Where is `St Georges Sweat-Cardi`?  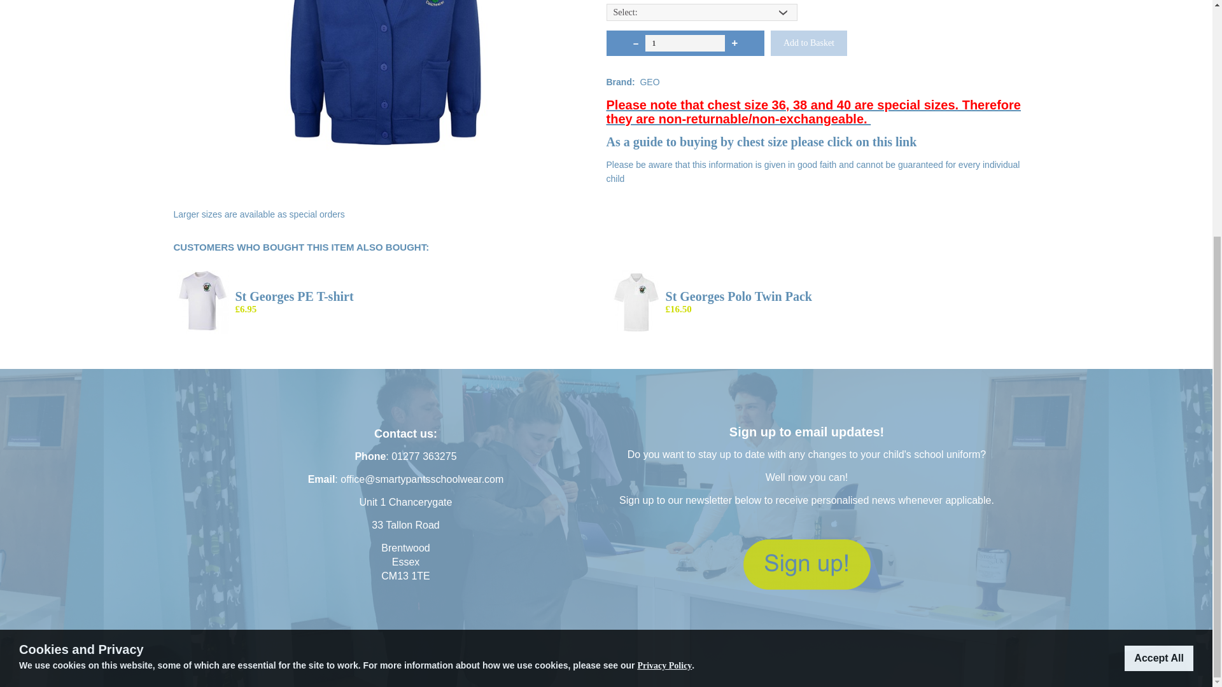
St Georges Sweat-Cardi is located at coordinates (383, 75).